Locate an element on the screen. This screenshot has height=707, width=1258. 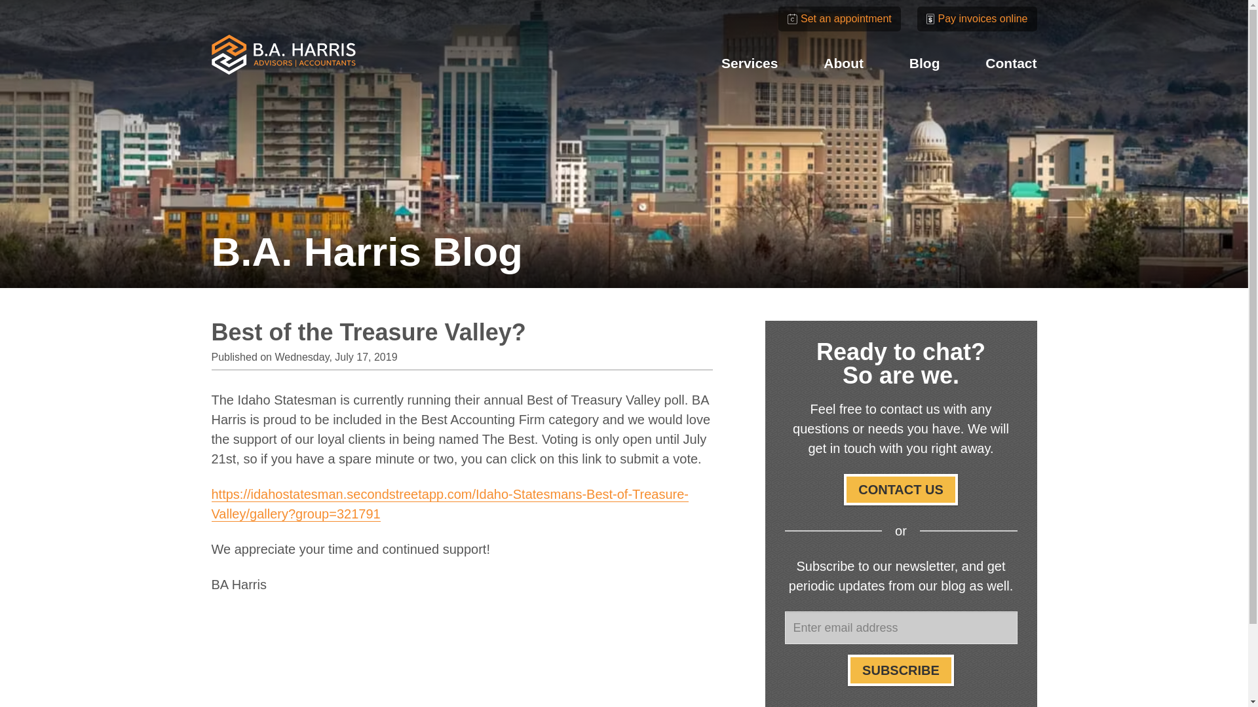
Set an appointment is located at coordinates (839, 19).